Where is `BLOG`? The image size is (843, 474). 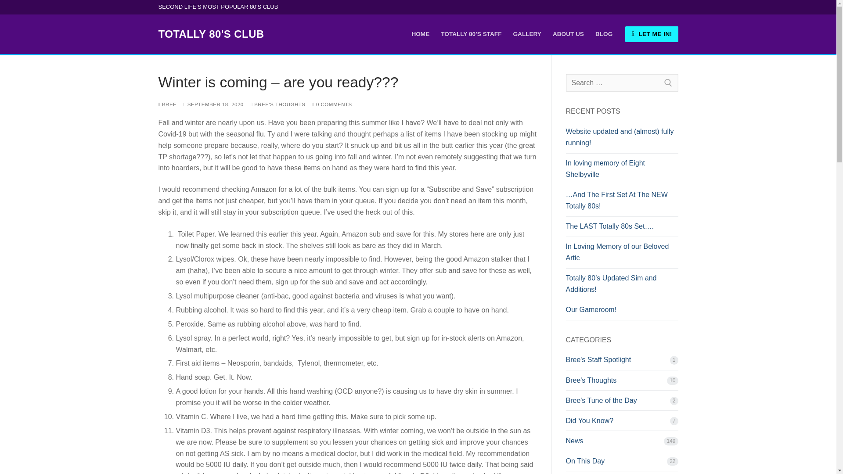 BLOG is located at coordinates (603, 34).